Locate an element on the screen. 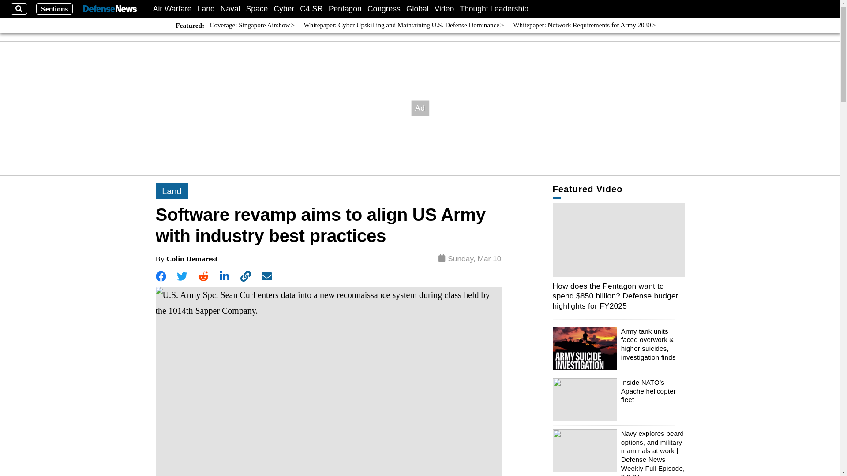  Congress is located at coordinates (384, 9).